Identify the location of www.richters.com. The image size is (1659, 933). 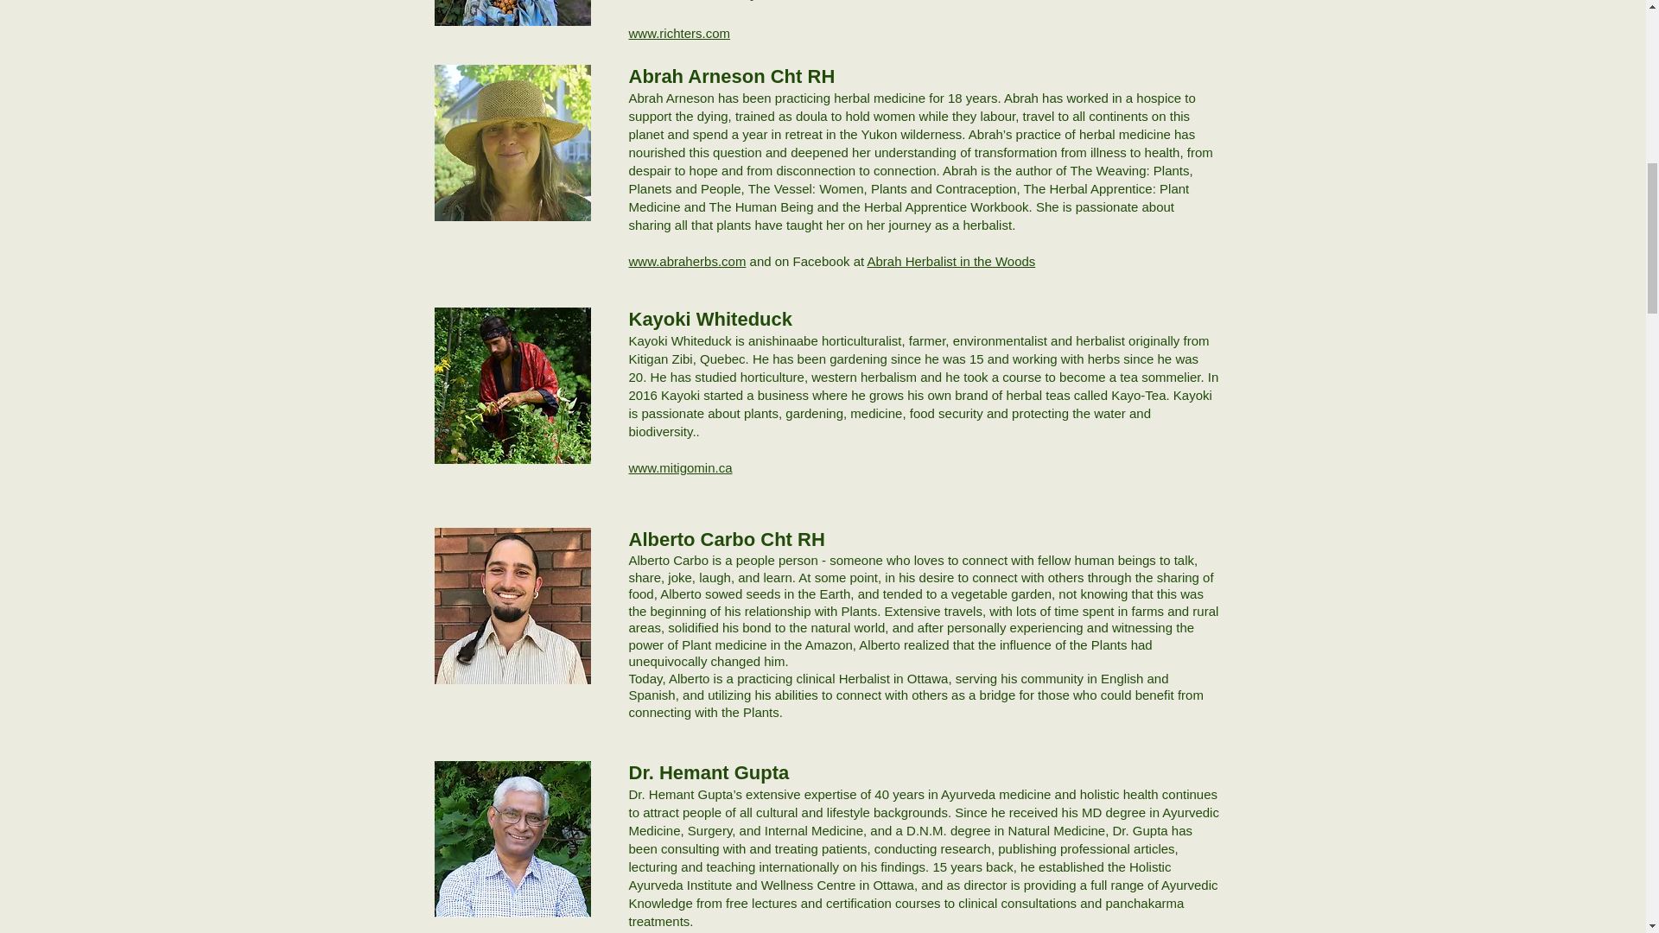
(679, 33).